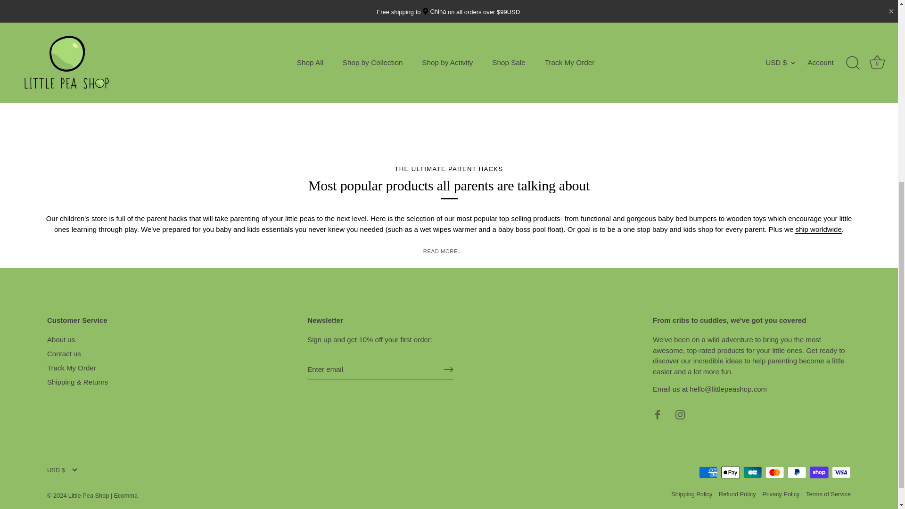  What do you see at coordinates (752, 472) in the screenshot?
I see `Cartes Bancaires` at bounding box center [752, 472].